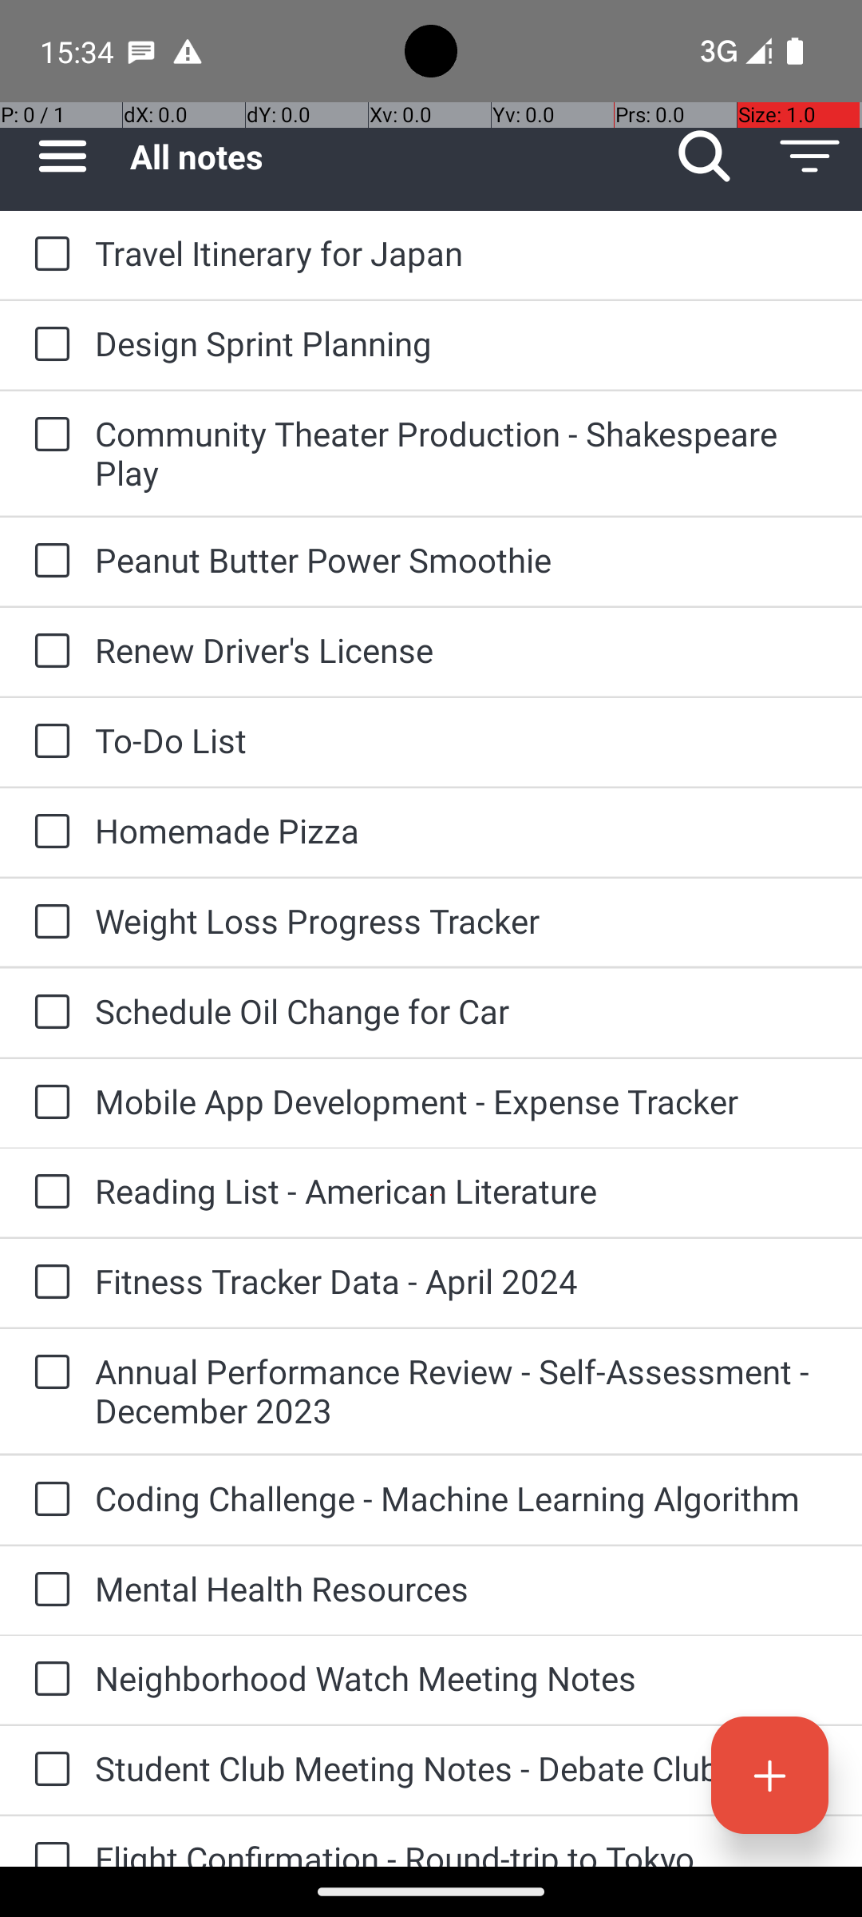  What do you see at coordinates (48, 1013) in the screenshot?
I see `to-do: Schedule Oil Change for Car` at bounding box center [48, 1013].